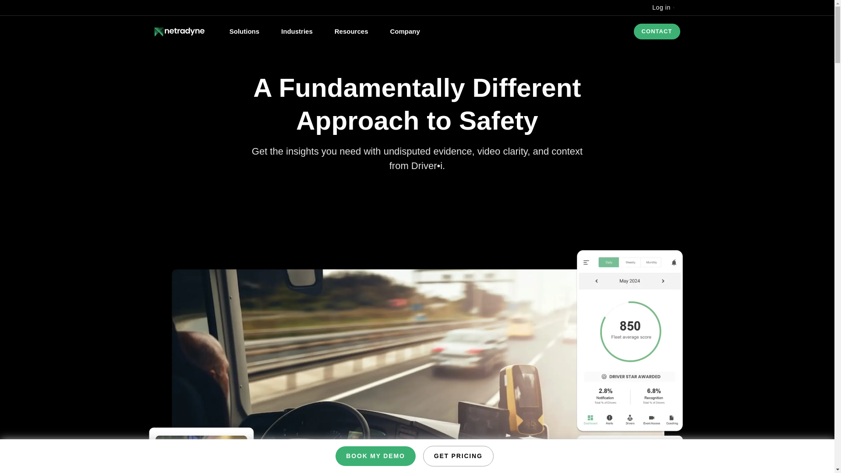 This screenshot has width=841, height=473. I want to click on Netradyne Logo, so click(179, 32).